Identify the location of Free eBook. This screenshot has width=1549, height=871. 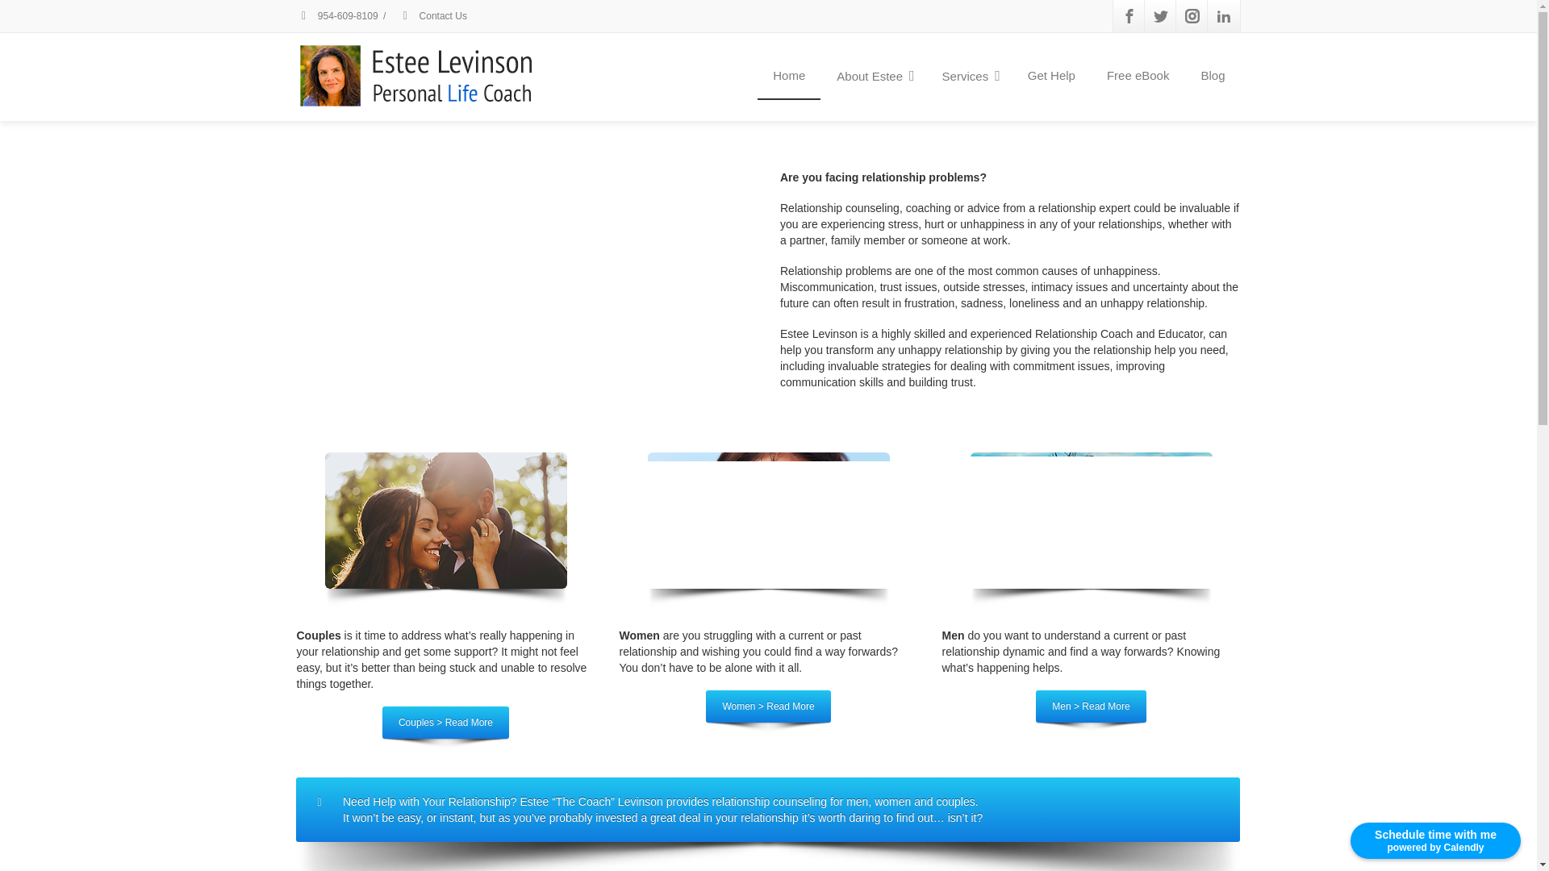
(1138, 76).